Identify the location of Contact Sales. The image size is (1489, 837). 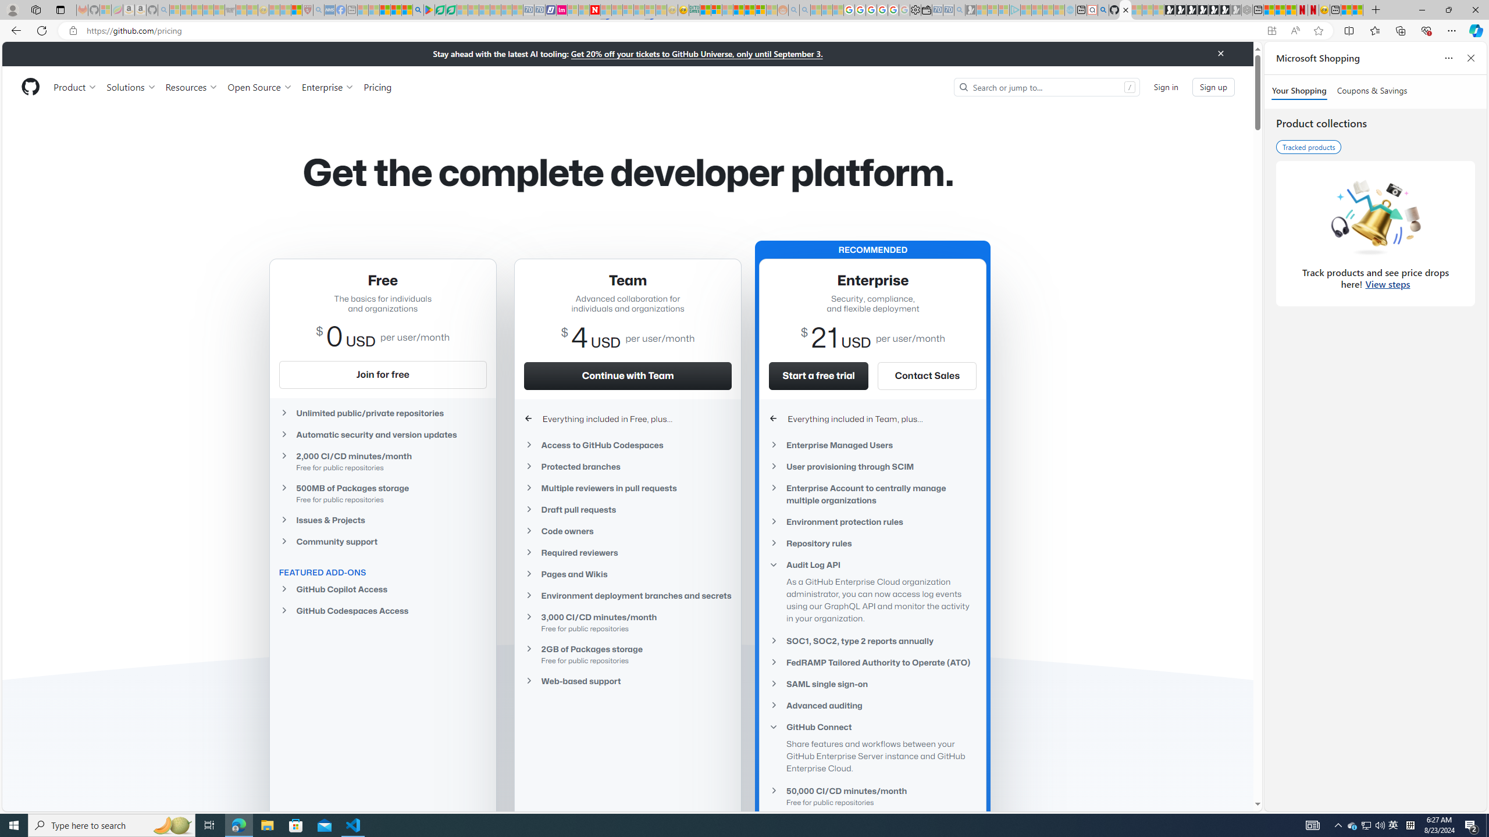
(927, 375).